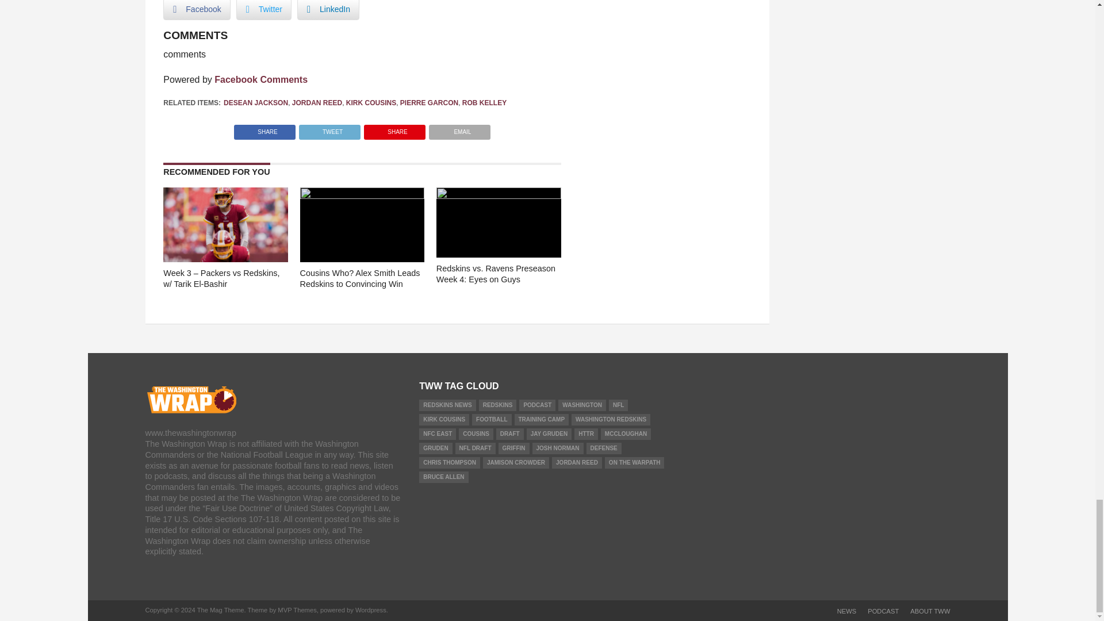 This screenshot has height=621, width=1104. What do you see at coordinates (256, 102) in the screenshot?
I see `DESEAN JACKSON` at bounding box center [256, 102].